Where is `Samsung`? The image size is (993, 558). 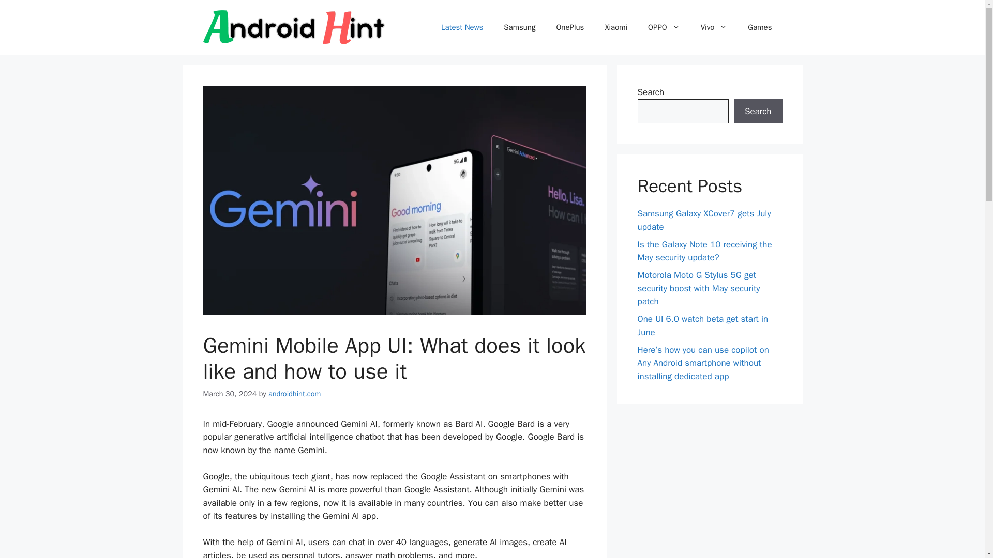
Samsung is located at coordinates (519, 27).